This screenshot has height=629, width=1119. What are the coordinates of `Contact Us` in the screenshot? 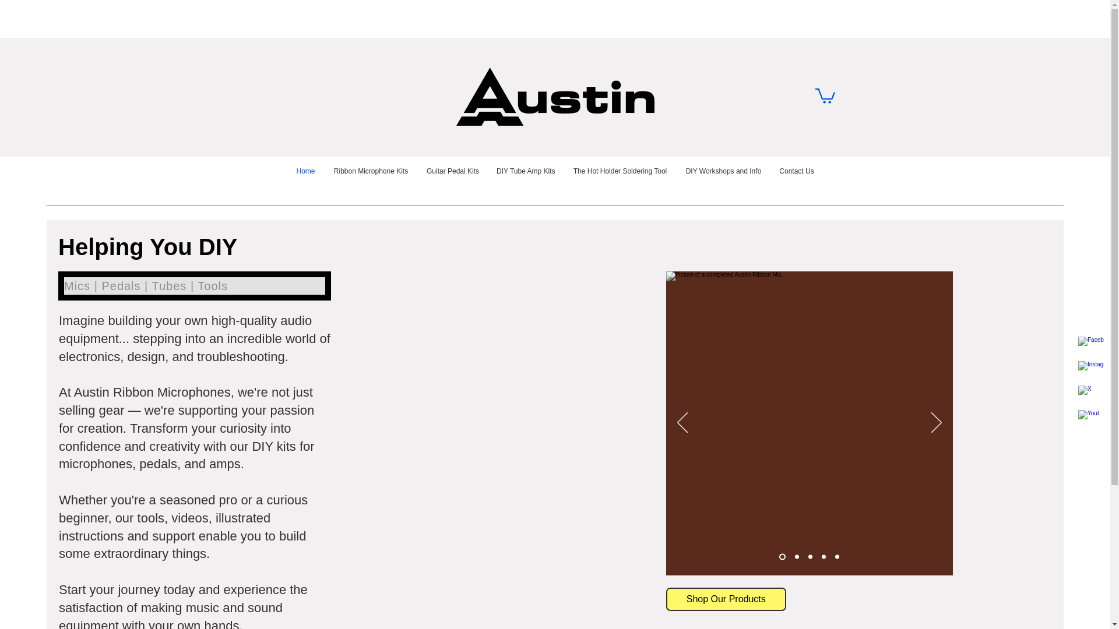 It's located at (796, 171).